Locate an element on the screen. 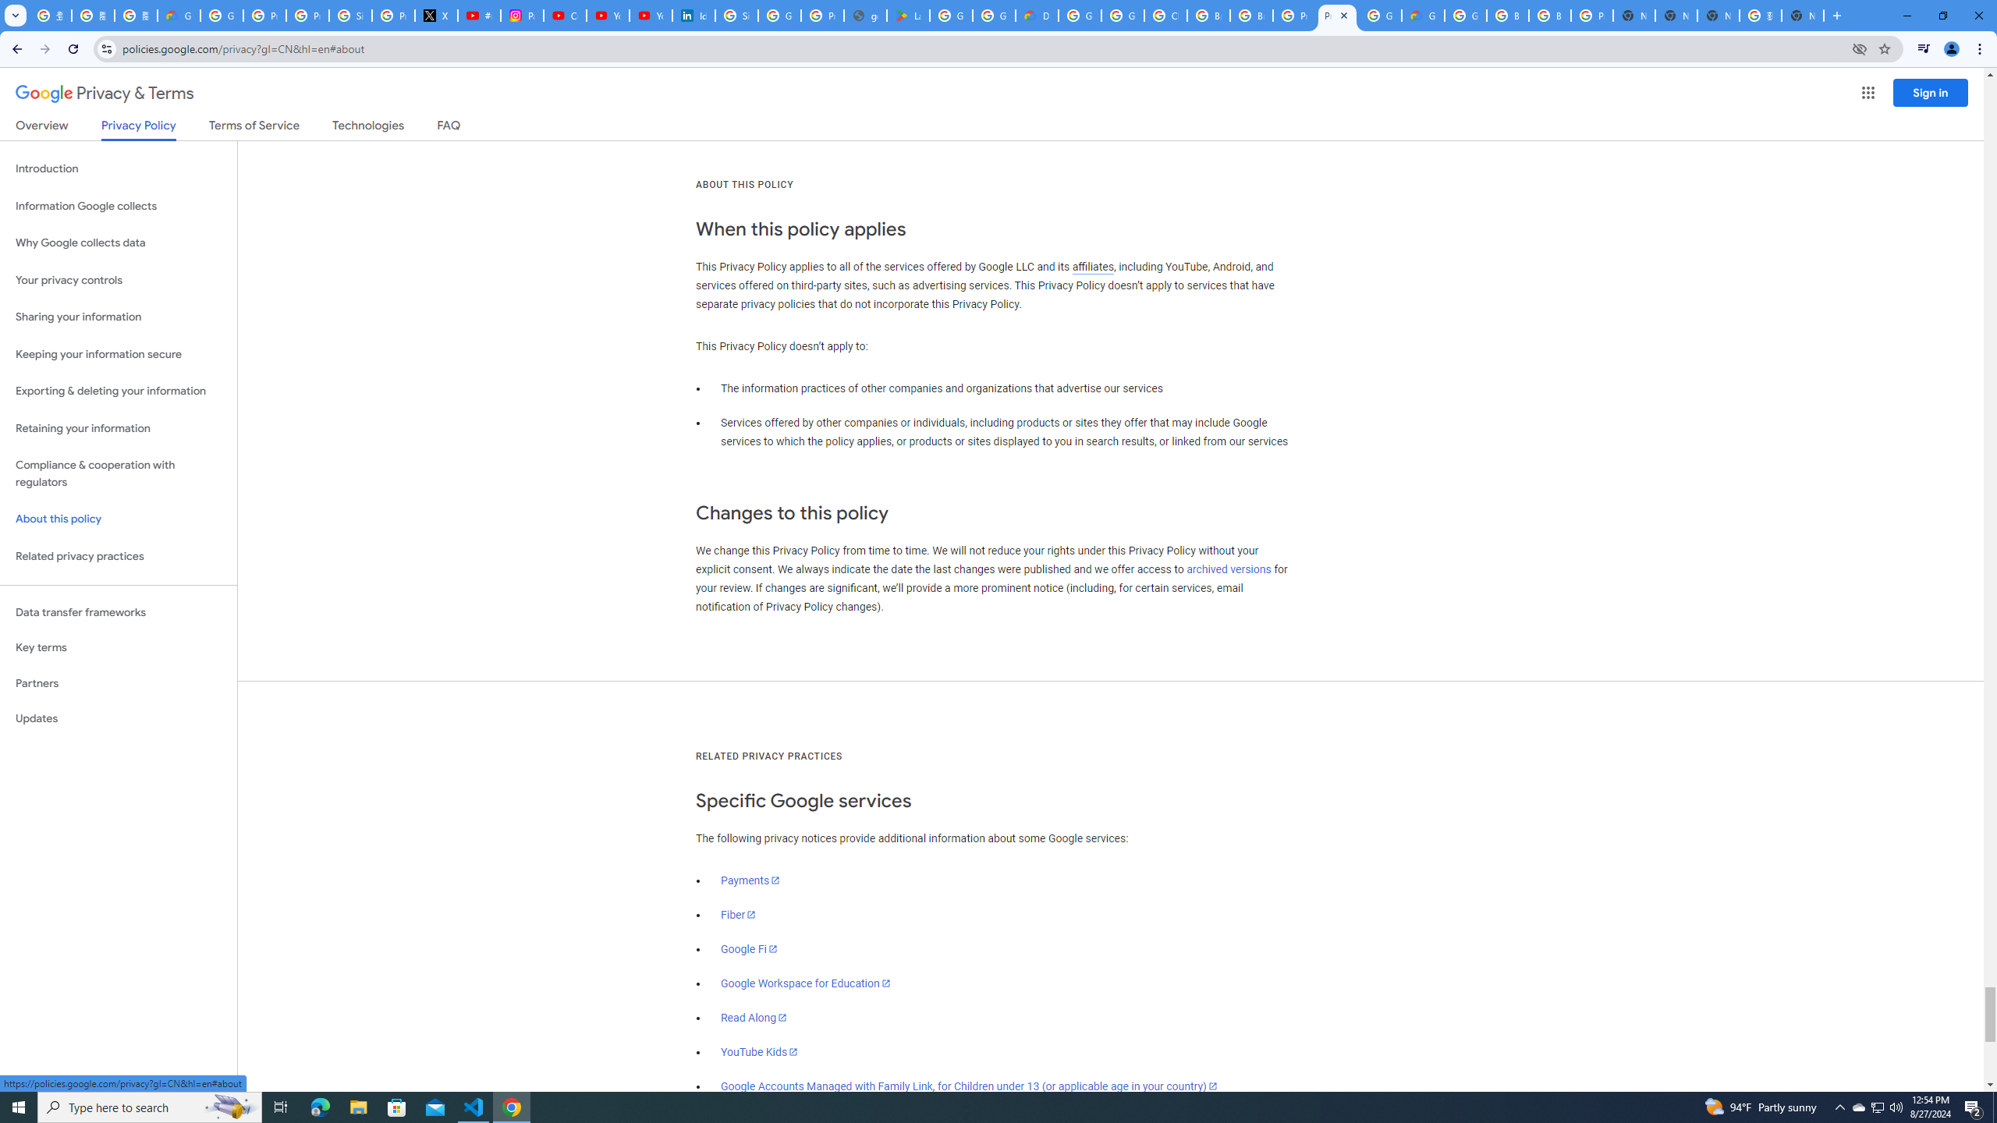 The height and width of the screenshot is (1123, 1997). Browse Chrome as a guest - Computer - Google Chrome Help is located at coordinates (1507, 16).